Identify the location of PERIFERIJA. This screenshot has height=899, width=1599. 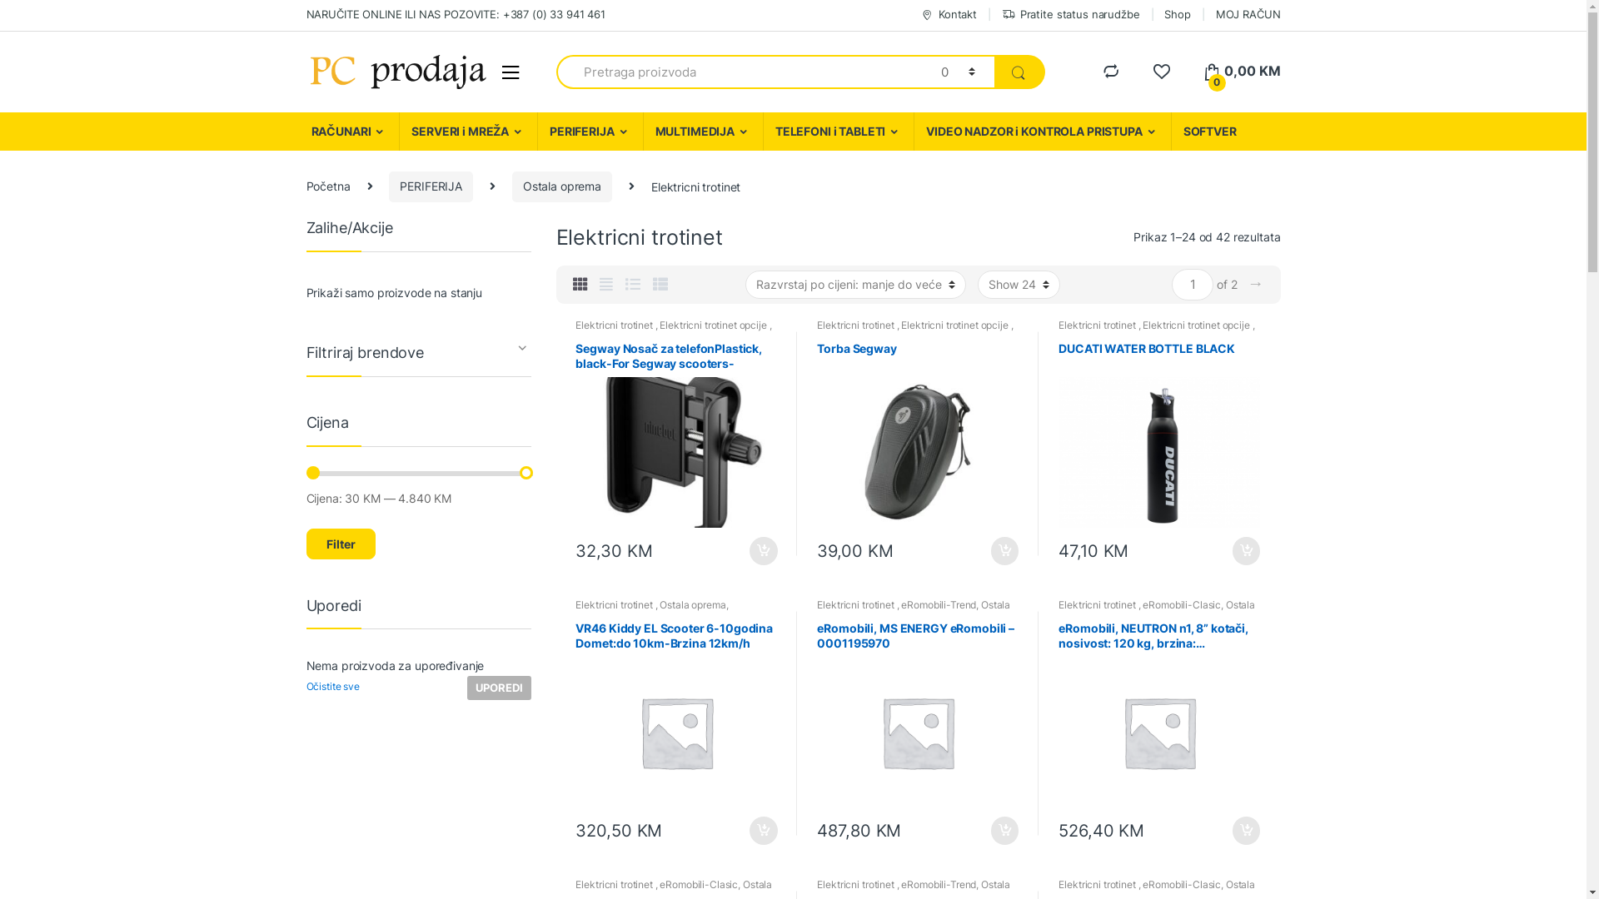
(883, 616).